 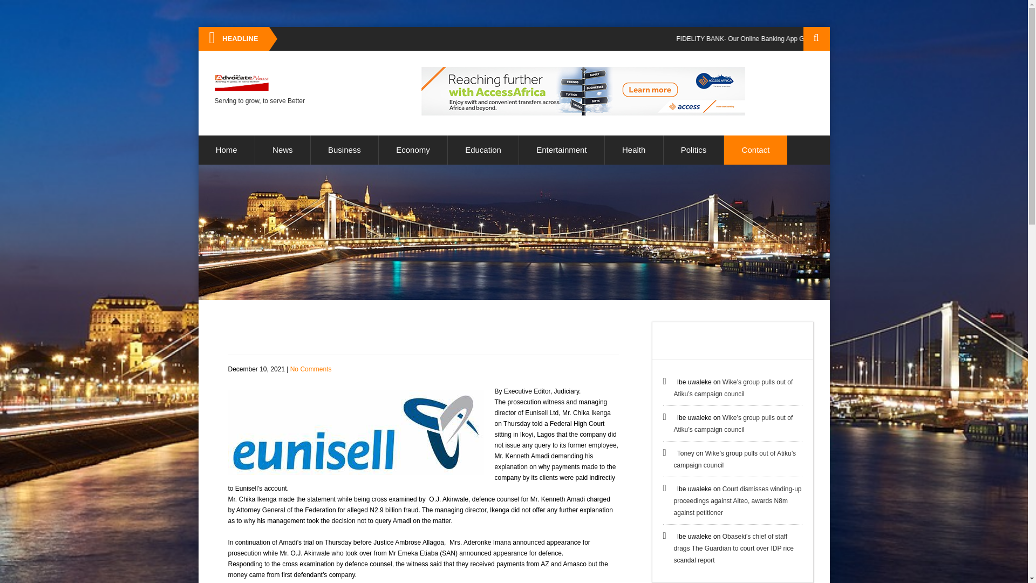 What do you see at coordinates (311, 369) in the screenshot?
I see `No Comments` at bounding box center [311, 369].